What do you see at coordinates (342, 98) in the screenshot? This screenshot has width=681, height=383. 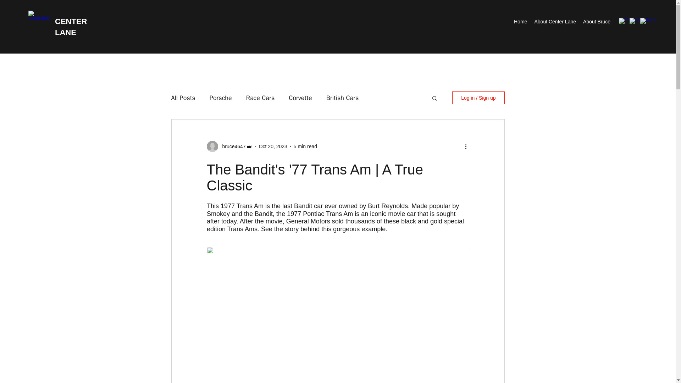 I see `British Cars` at bounding box center [342, 98].